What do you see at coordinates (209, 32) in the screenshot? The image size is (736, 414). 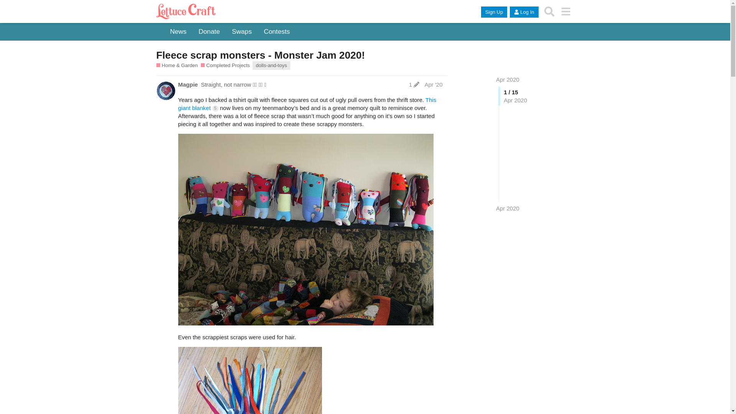 I see `Donate` at bounding box center [209, 32].